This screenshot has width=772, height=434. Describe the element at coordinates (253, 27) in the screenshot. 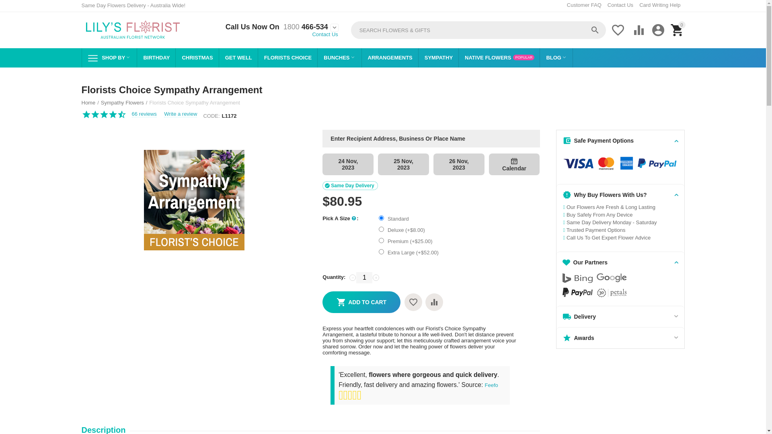

I see `Call Us Now On` at that location.